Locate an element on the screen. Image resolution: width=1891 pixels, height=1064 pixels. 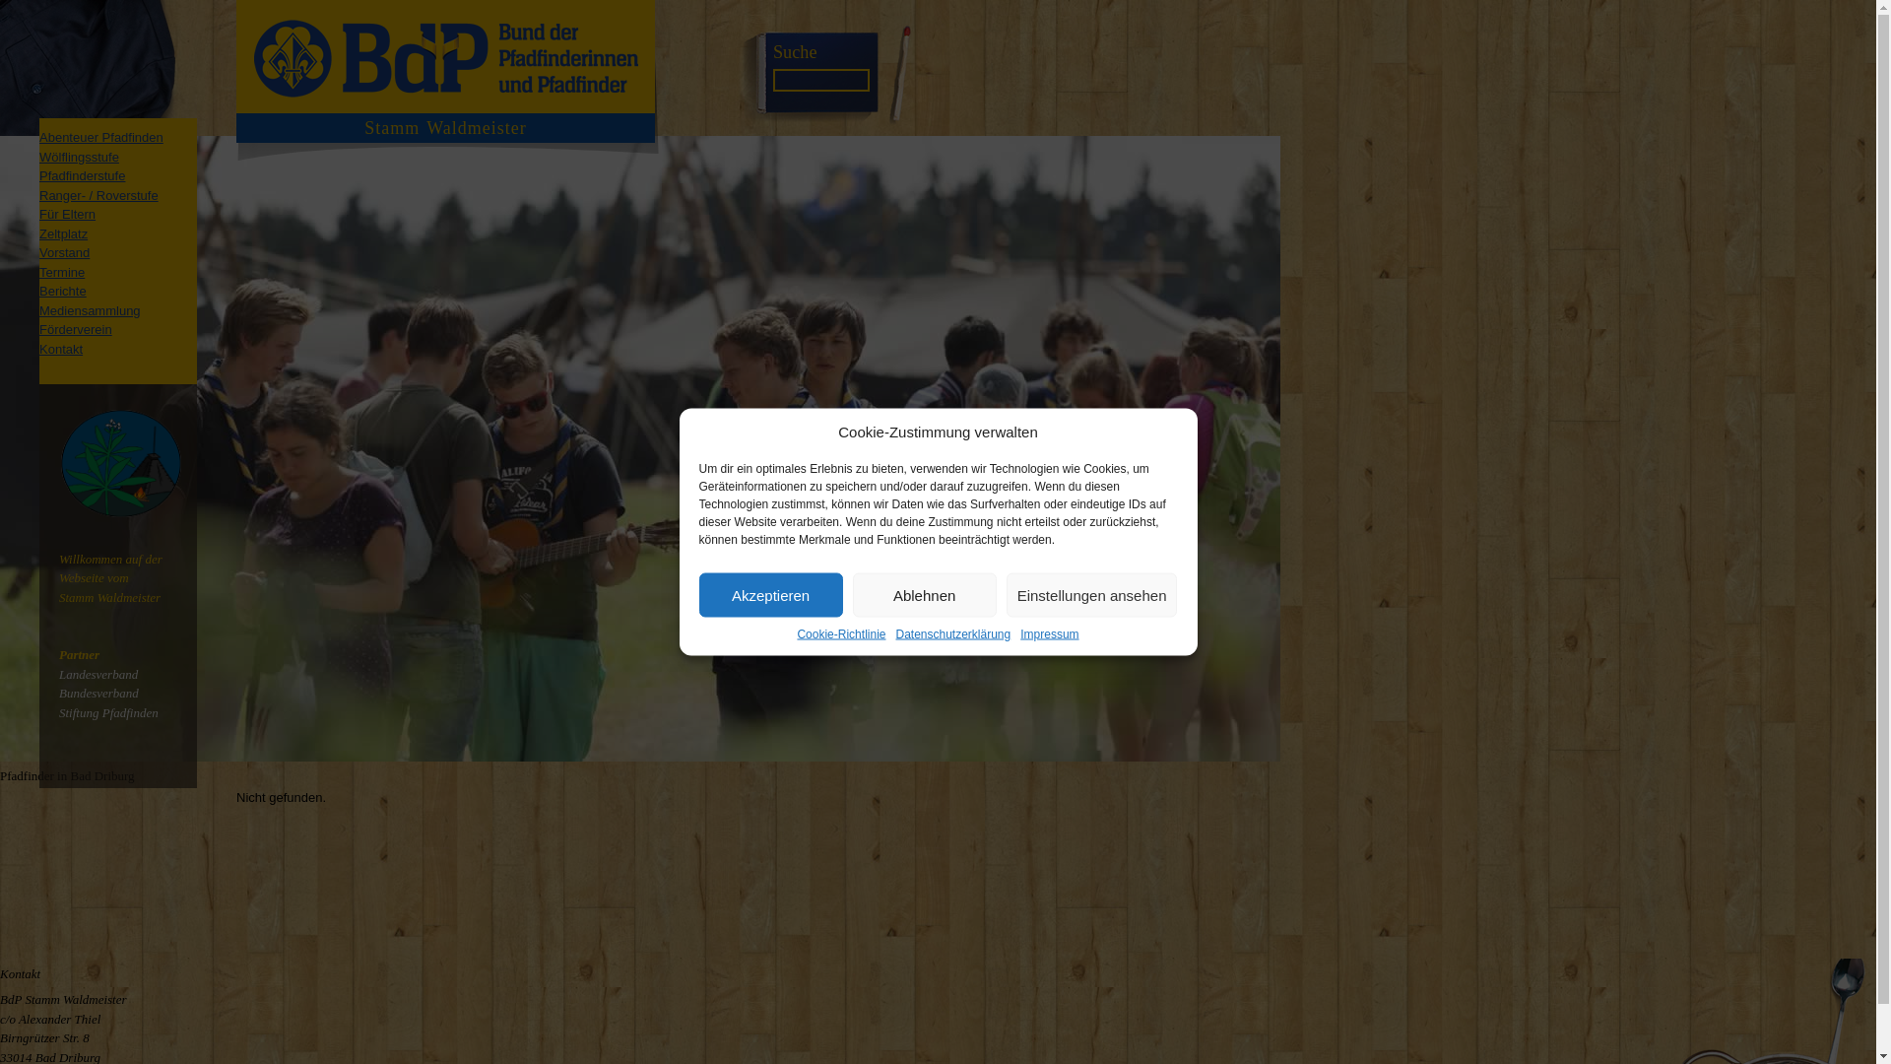
Berichte is located at coordinates (63, 292).